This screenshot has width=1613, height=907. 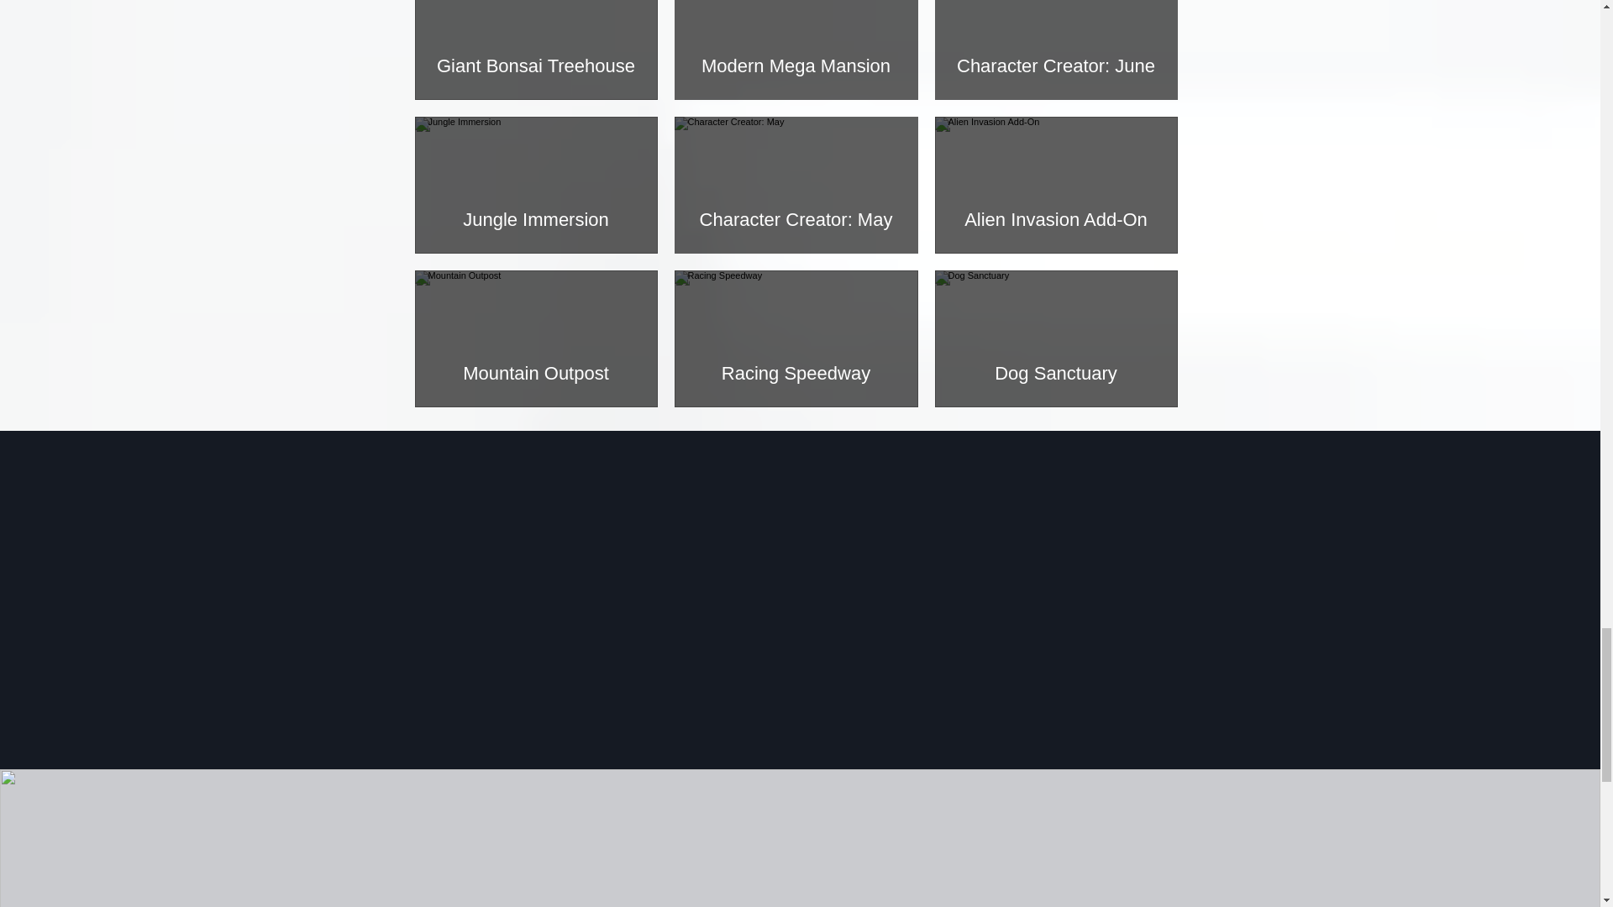 What do you see at coordinates (536, 66) in the screenshot?
I see `Giant Bonsai Treehouse` at bounding box center [536, 66].